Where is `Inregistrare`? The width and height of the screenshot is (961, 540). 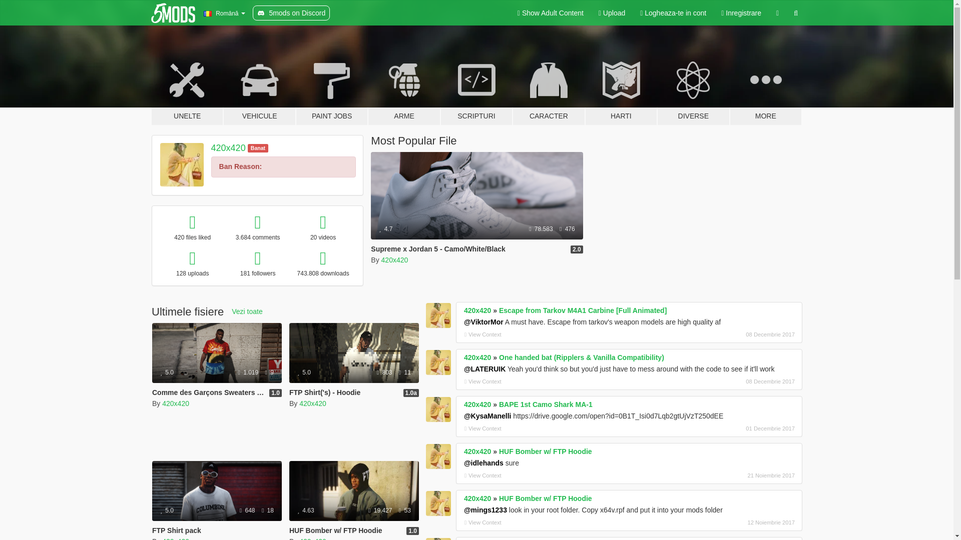 Inregistrare is located at coordinates (741, 13).